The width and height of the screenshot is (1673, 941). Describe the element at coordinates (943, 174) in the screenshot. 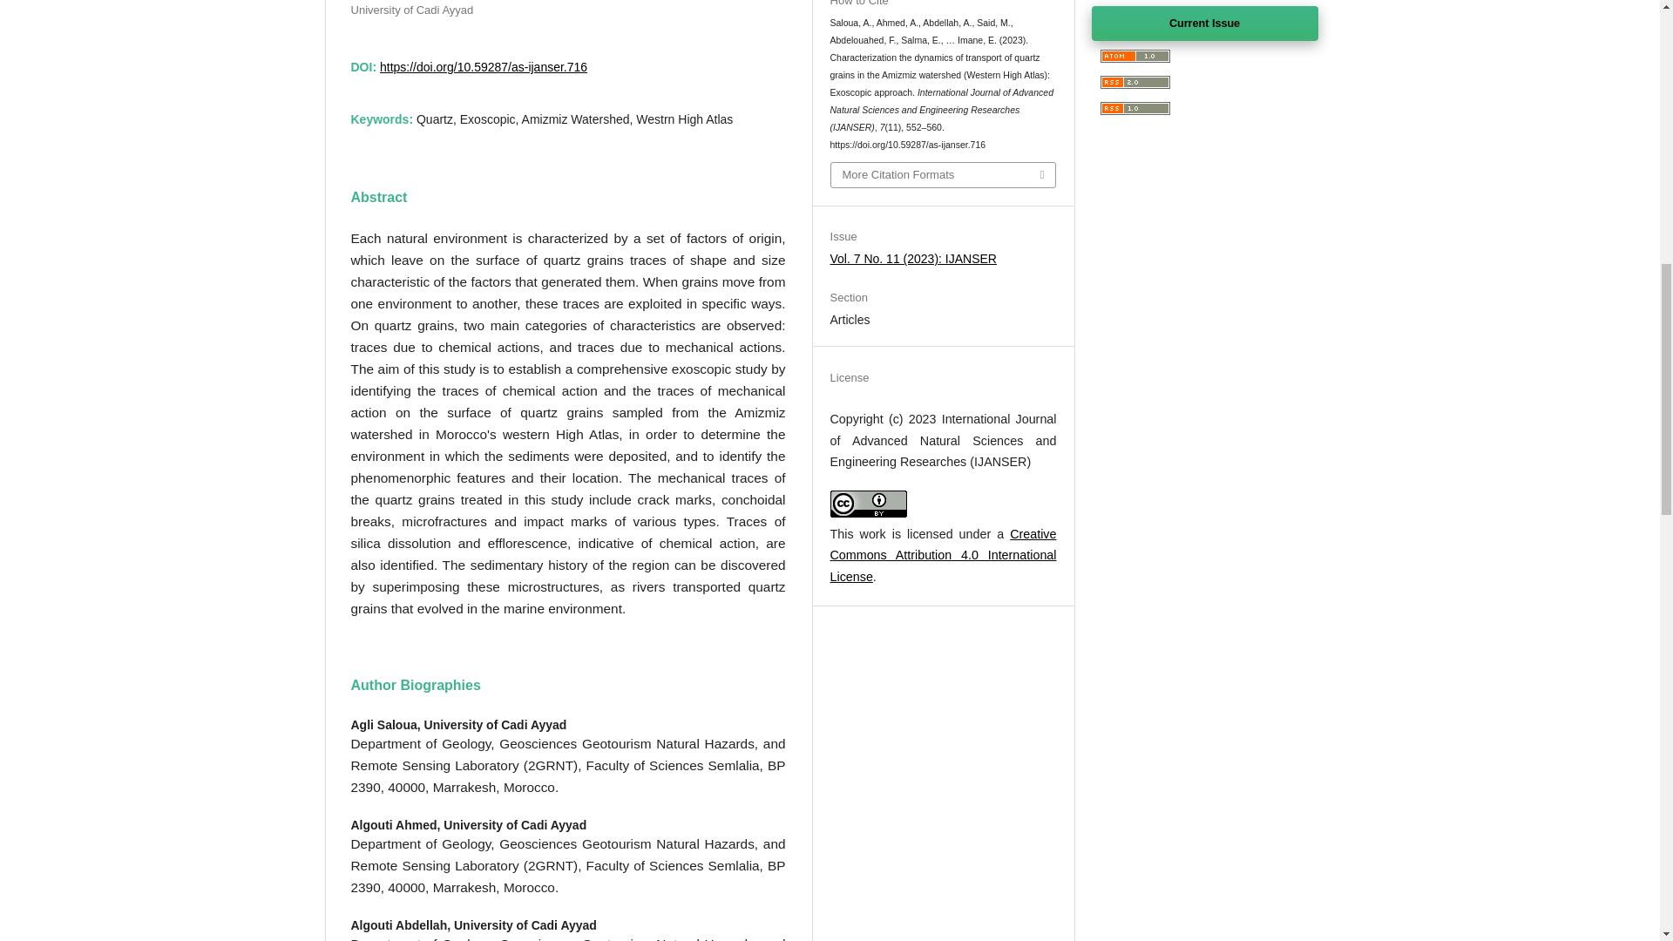

I see `More Citation Formats` at that location.